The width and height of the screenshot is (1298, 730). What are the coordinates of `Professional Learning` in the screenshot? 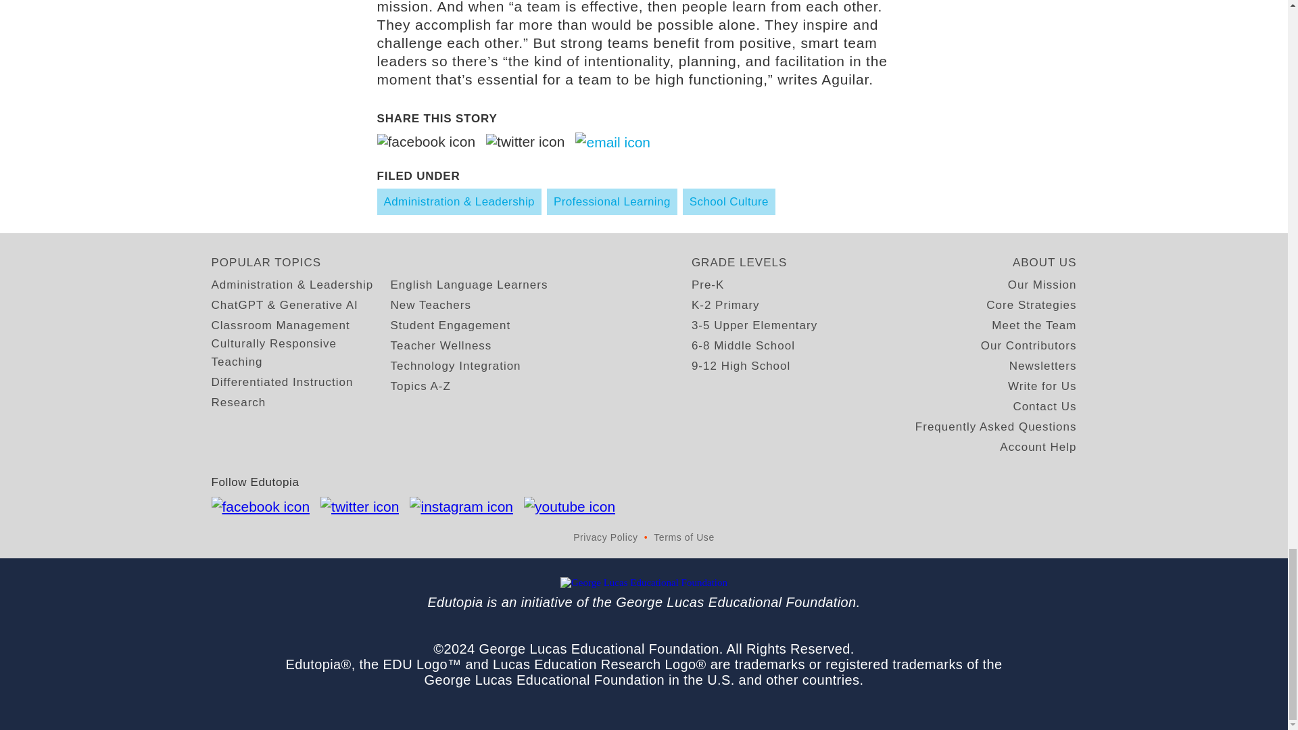 It's located at (612, 201).